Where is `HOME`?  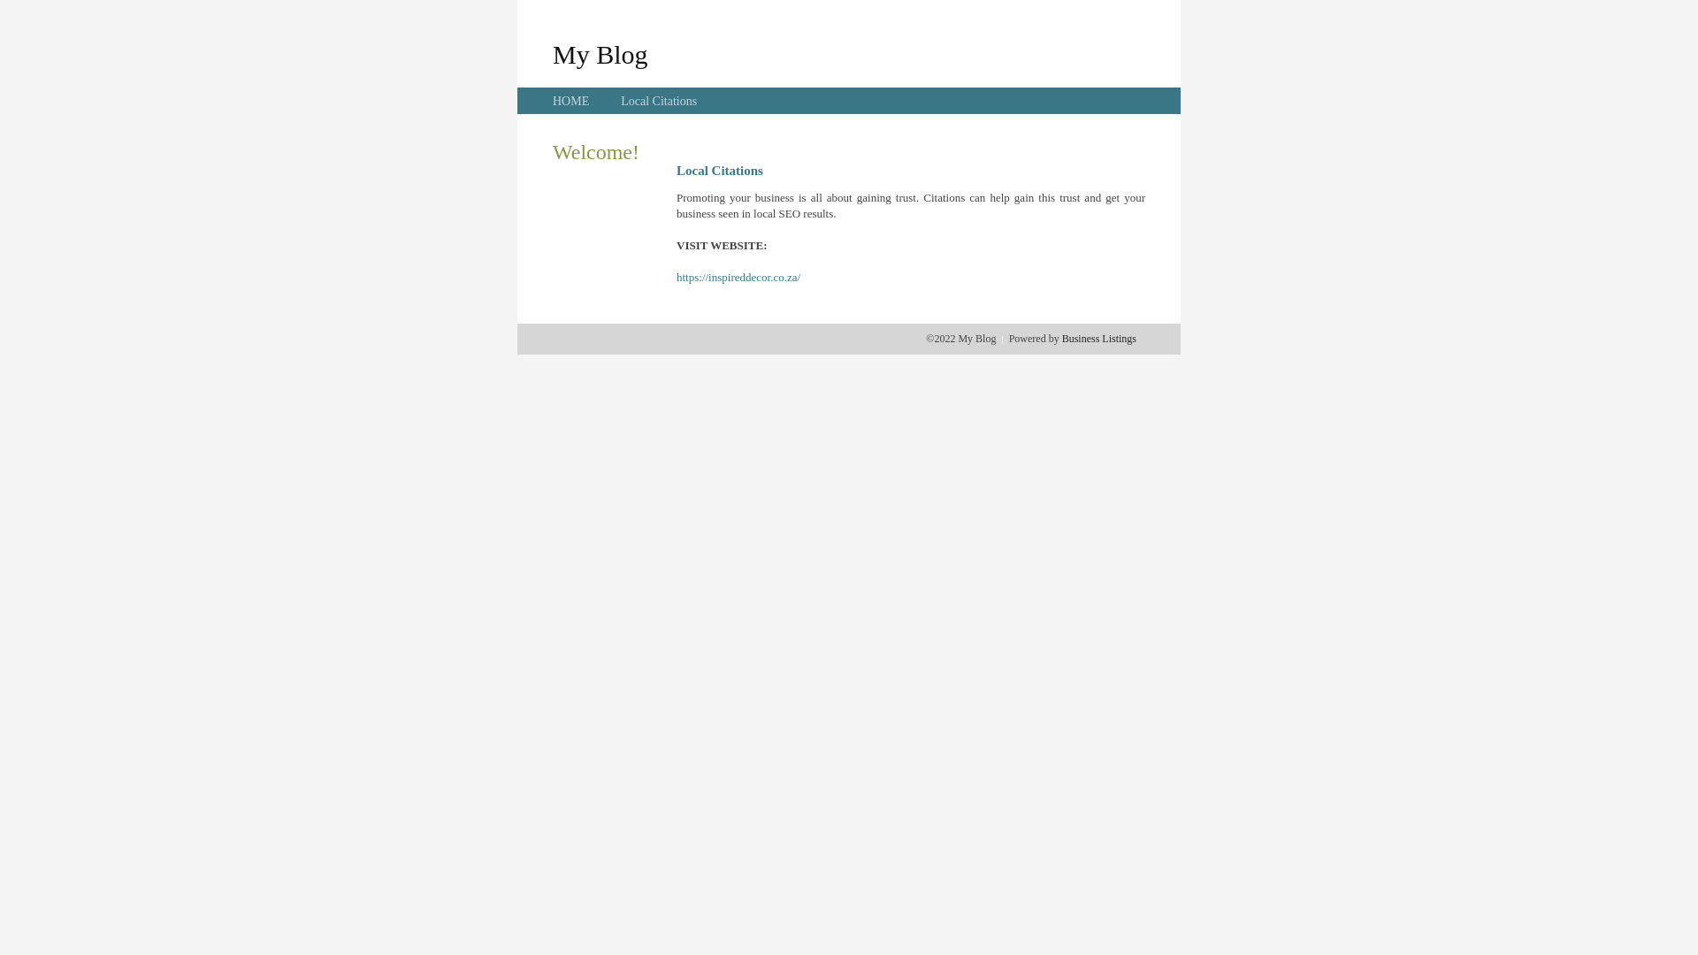 HOME is located at coordinates (571, 101).